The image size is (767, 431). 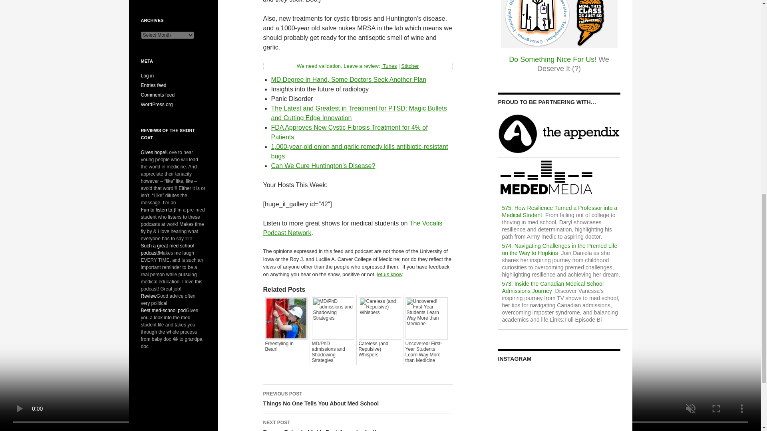 What do you see at coordinates (352, 227) in the screenshot?
I see `The Vocalis Podcast Network` at bounding box center [352, 227].